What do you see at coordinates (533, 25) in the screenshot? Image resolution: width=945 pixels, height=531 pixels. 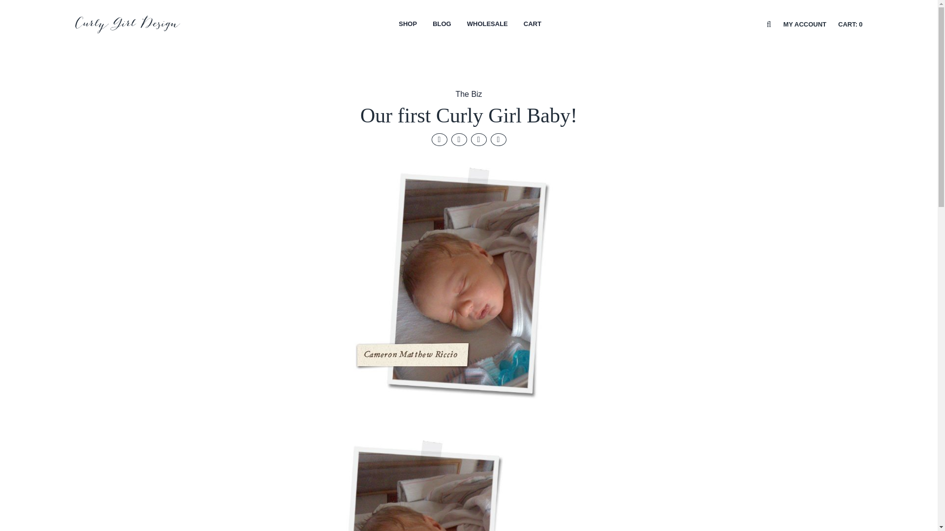 I see `CART` at bounding box center [533, 25].